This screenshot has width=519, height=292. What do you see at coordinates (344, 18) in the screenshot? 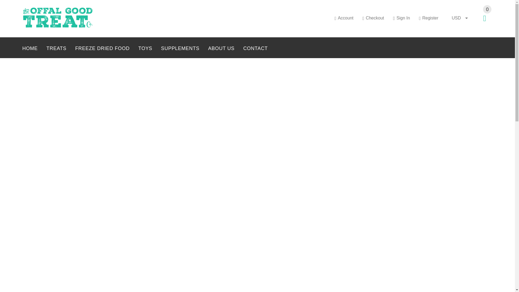
I see `Account` at bounding box center [344, 18].